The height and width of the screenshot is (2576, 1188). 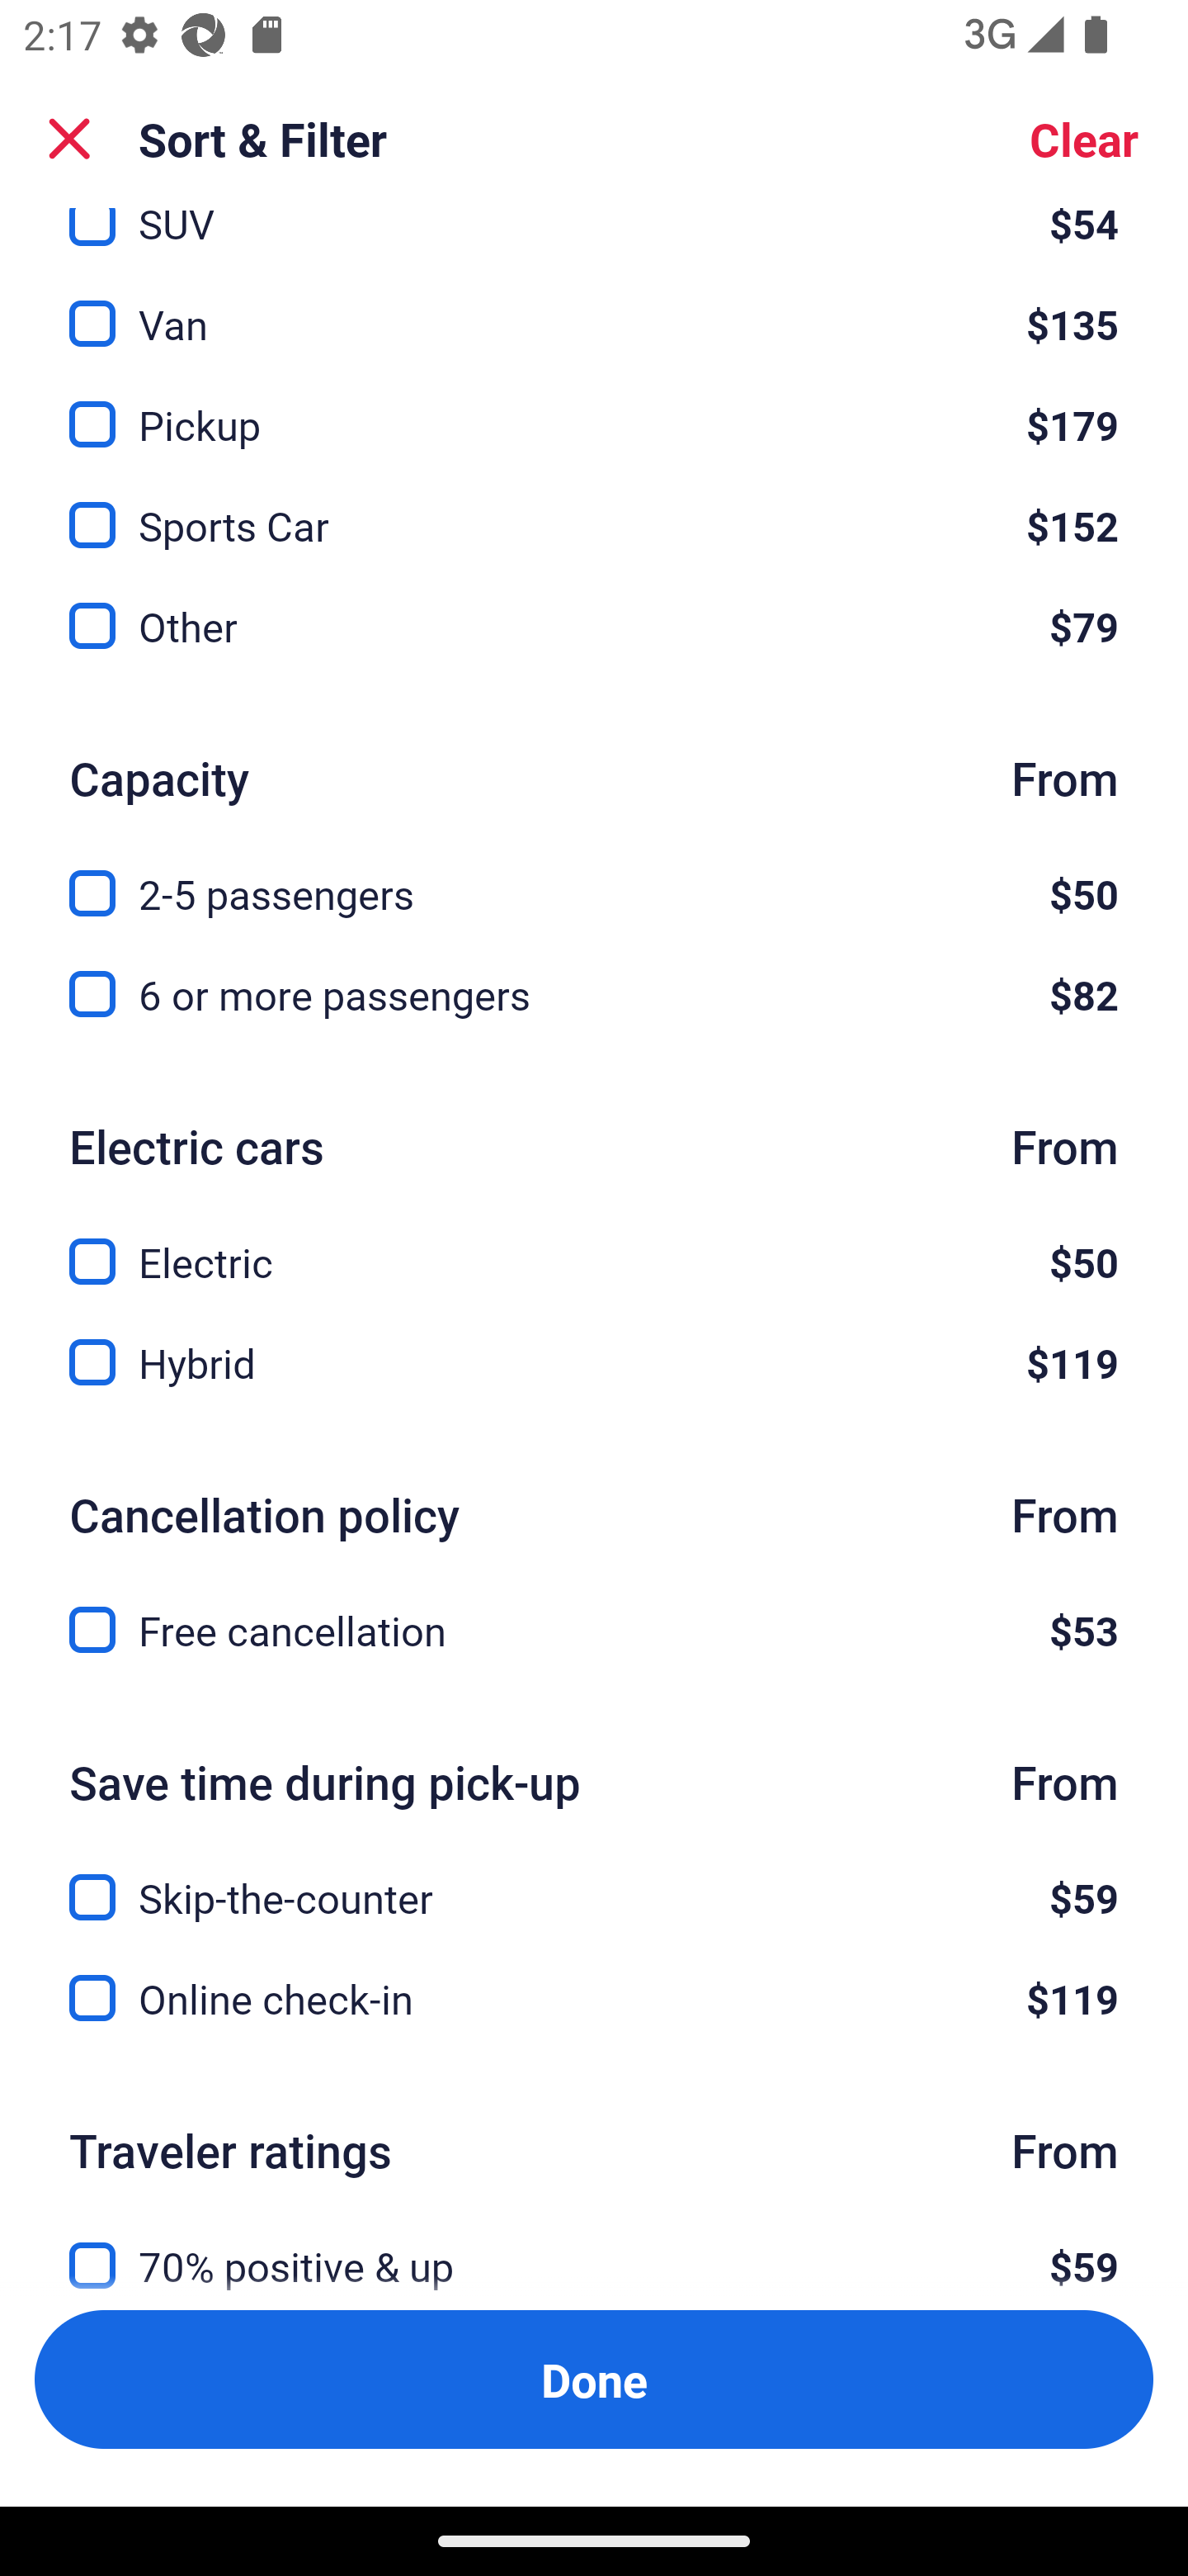 What do you see at coordinates (594, 874) in the screenshot?
I see `2-5 passengers, $50 2-5 passengers $50` at bounding box center [594, 874].